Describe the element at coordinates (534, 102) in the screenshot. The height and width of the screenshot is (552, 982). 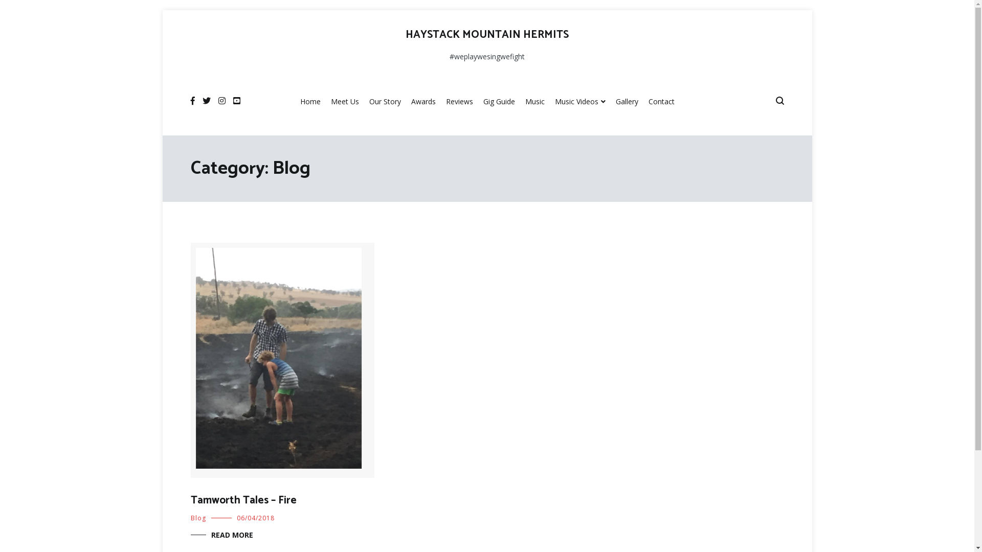
I see `Music` at that location.